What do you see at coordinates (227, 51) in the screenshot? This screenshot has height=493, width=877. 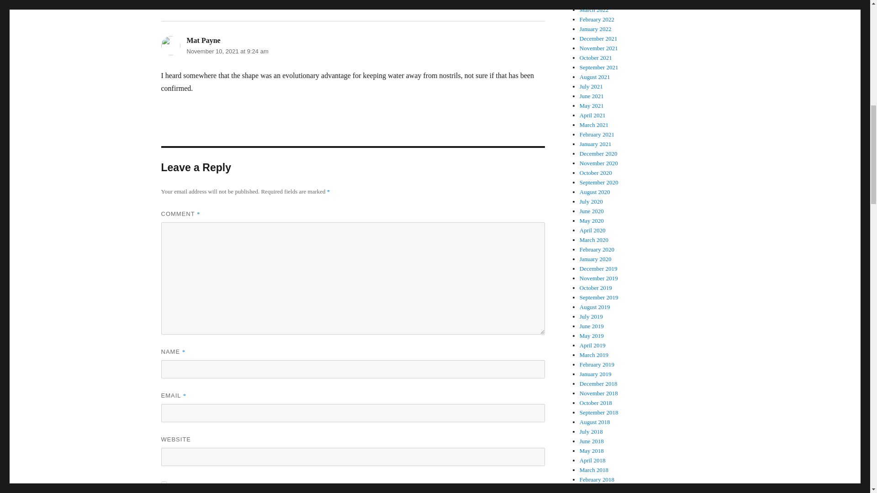 I see `November 10, 2021 at 9:24 am` at bounding box center [227, 51].